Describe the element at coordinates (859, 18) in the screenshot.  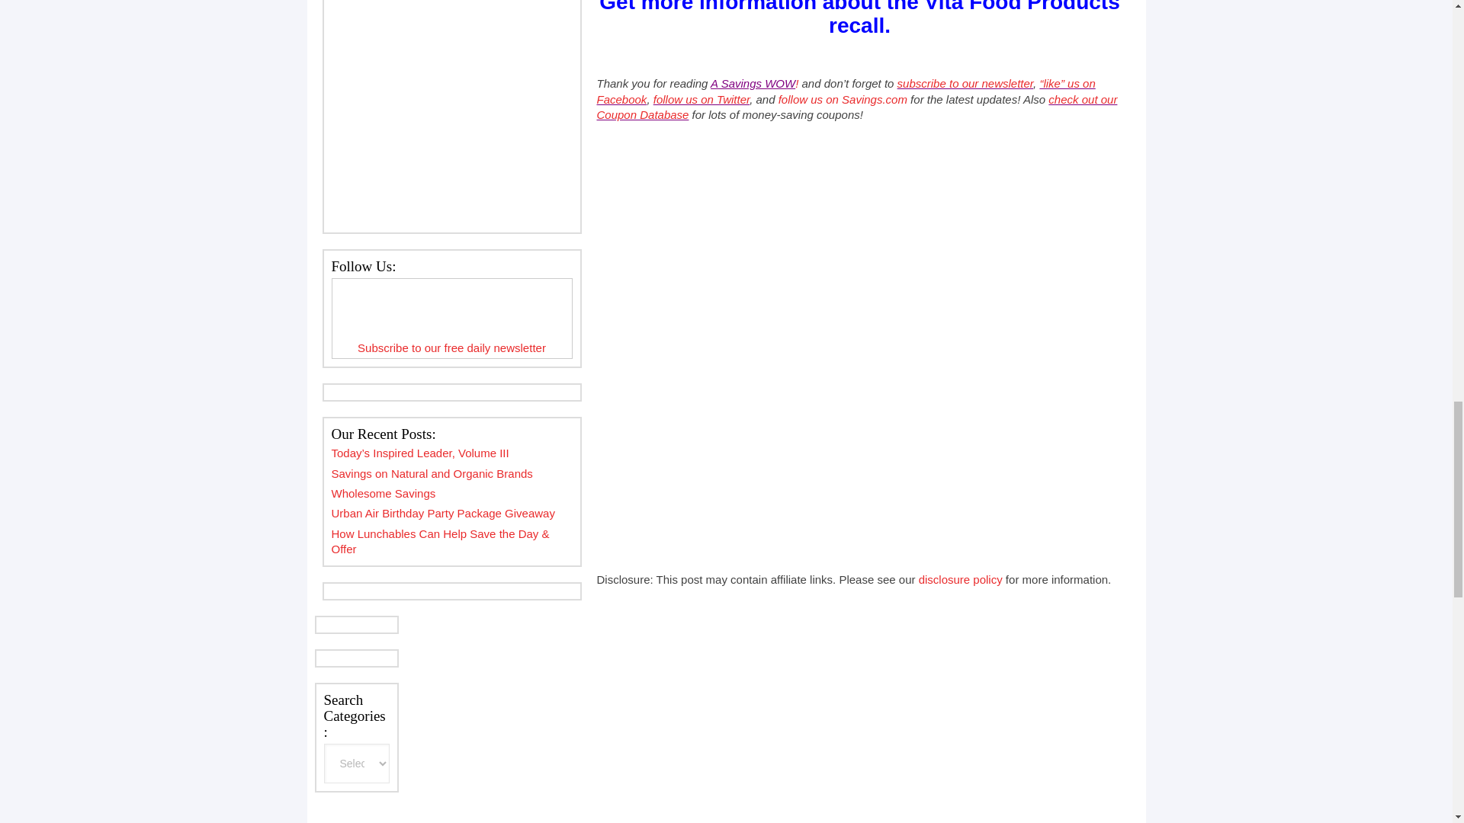
I see `Vita Foods` at that location.